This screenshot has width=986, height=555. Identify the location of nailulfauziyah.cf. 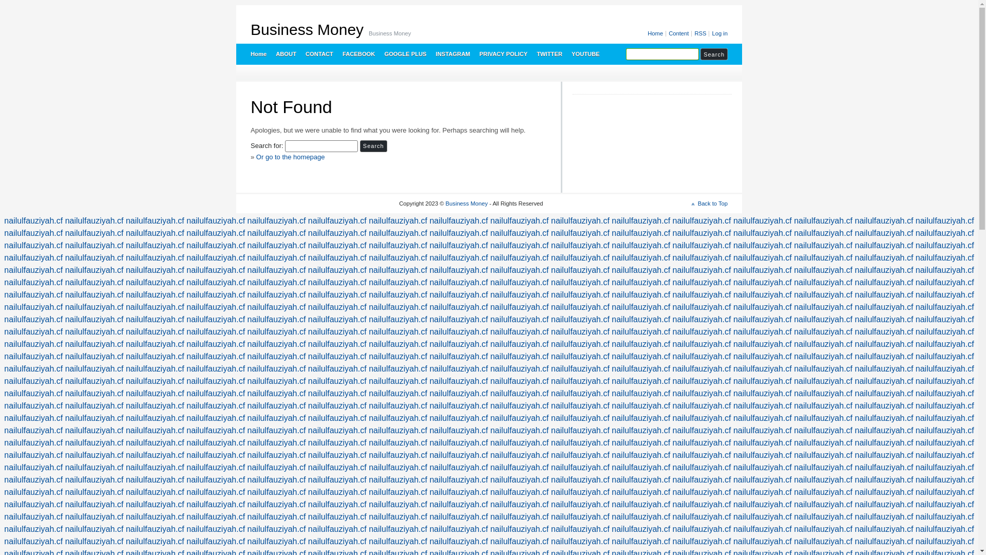
(155, 369).